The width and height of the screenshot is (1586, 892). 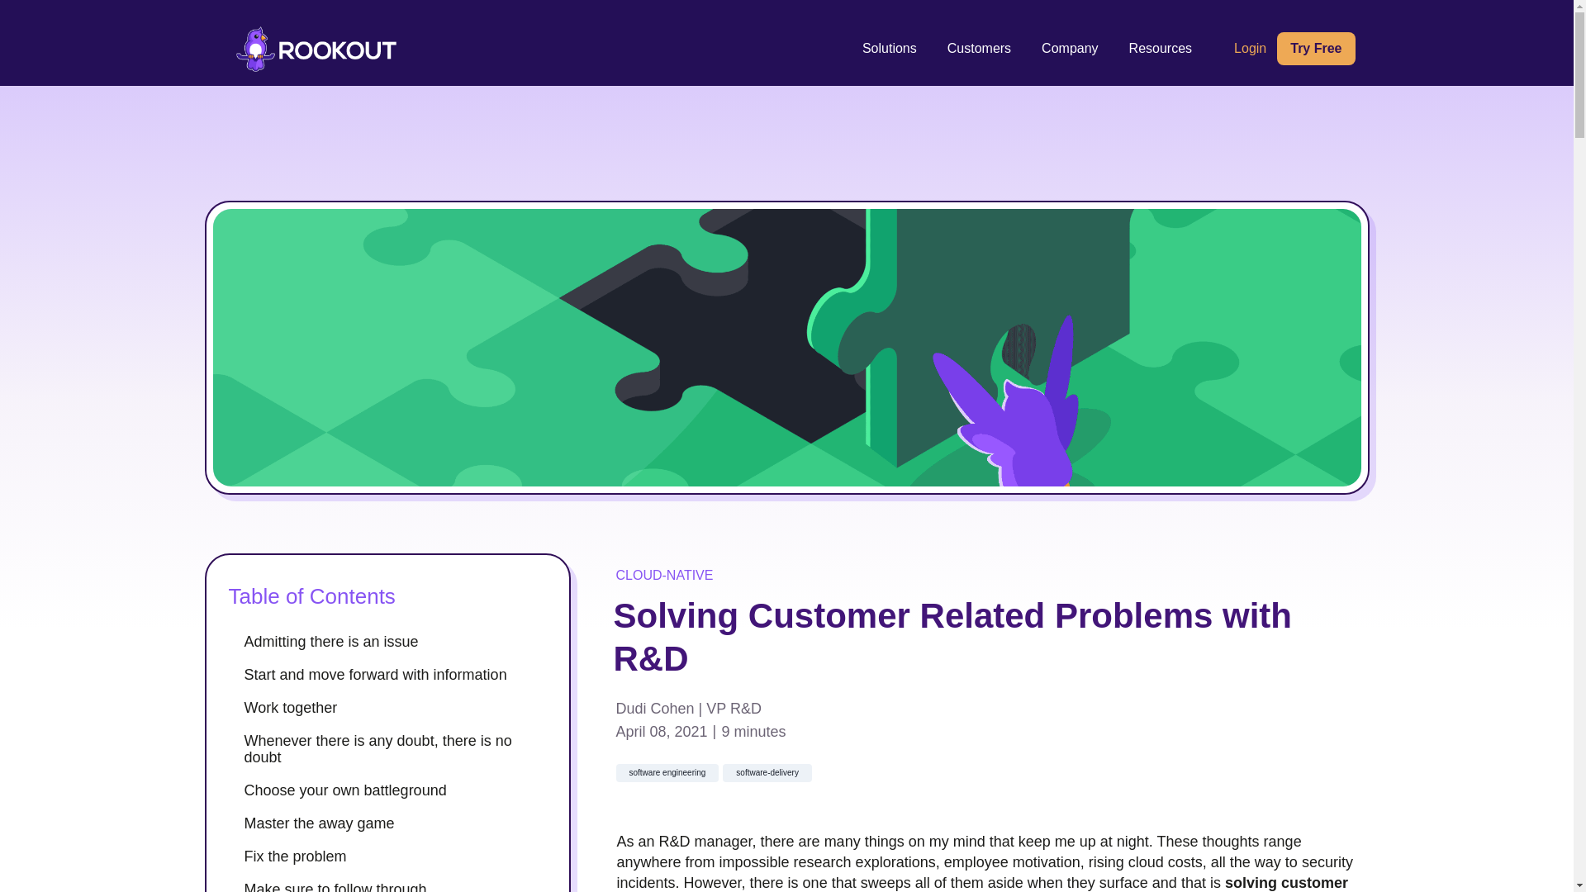 What do you see at coordinates (396, 707) in the screenshot?
I see `Work together` at bounding box center [396, 707].